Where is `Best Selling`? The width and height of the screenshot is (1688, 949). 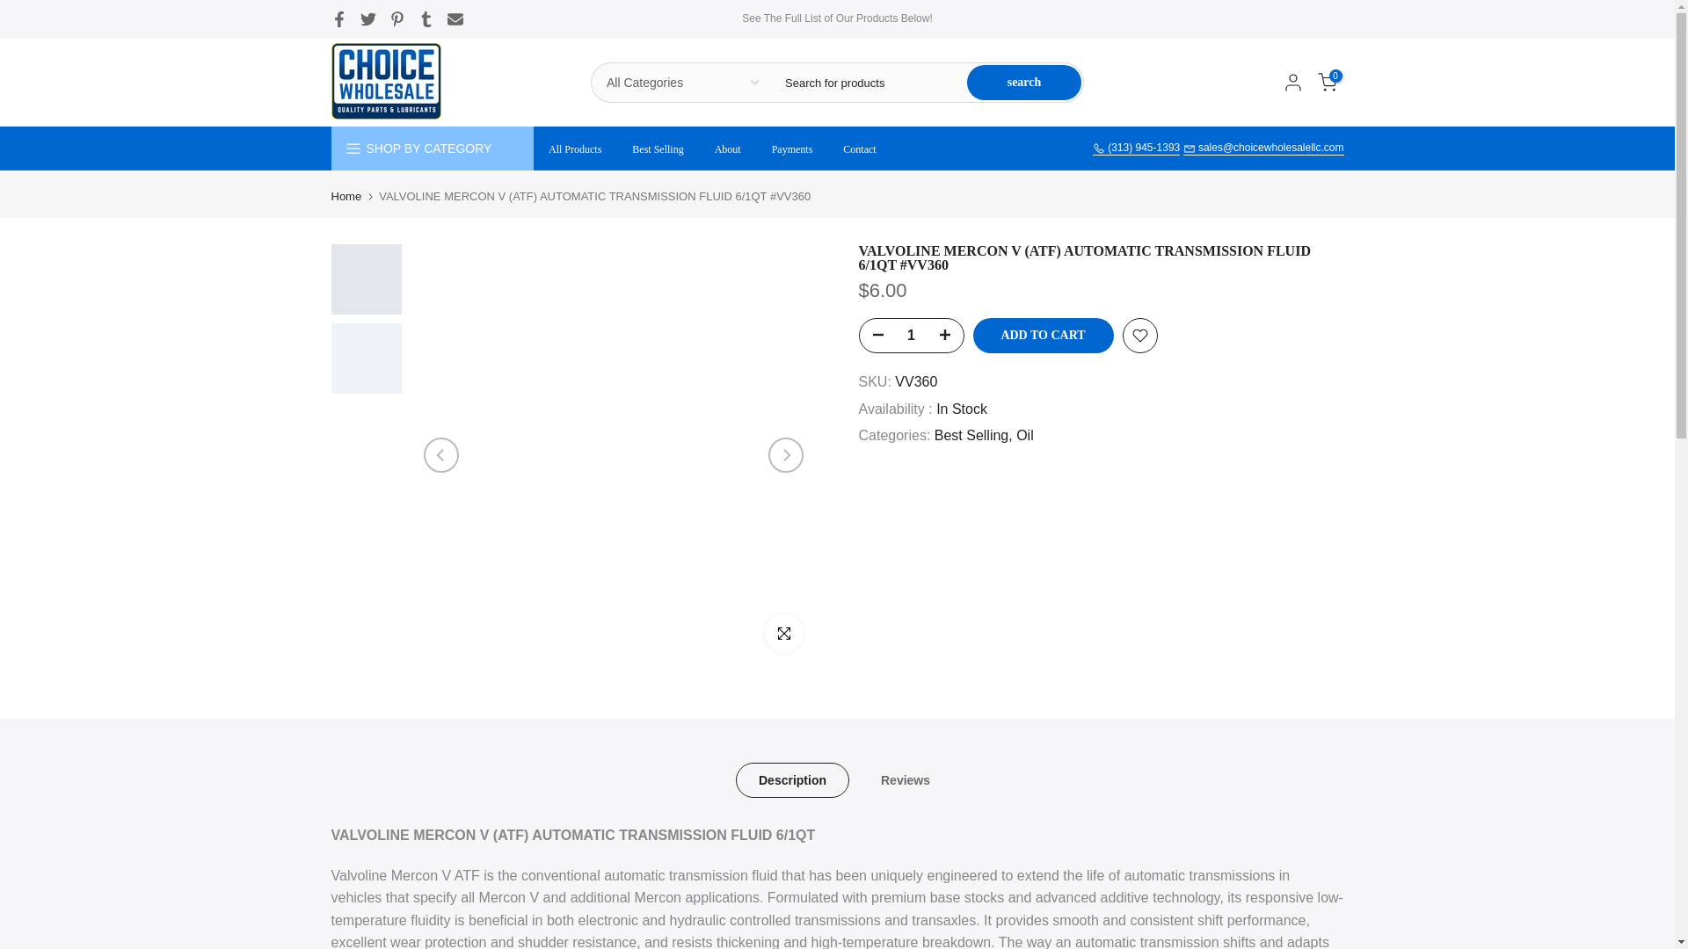
Best Selling is located at coordinates (658, 149).